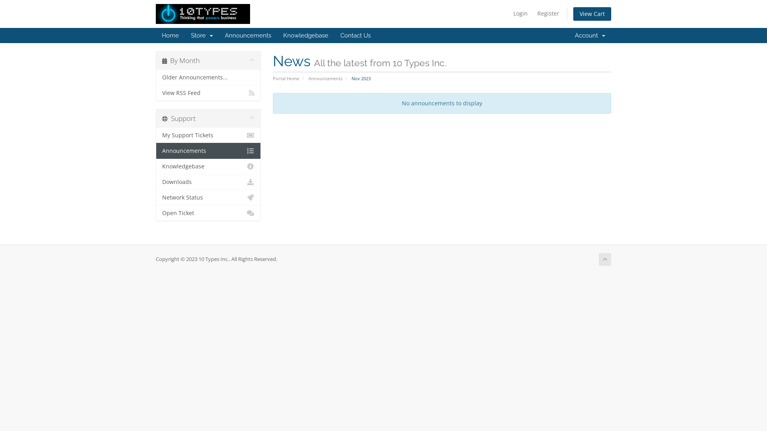 This screenshot has width=767, height=431. Describe the element at coordinates (209, 77) in the screenshot. I see `Older Announcements...` at that location.